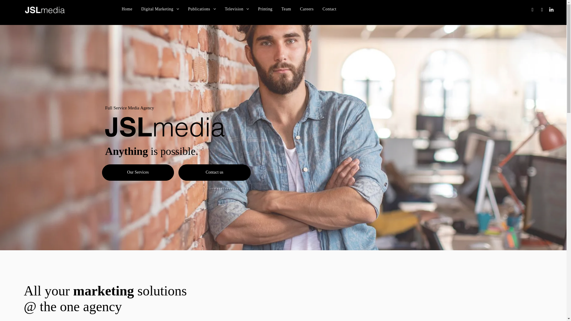 The height and width of the screenshot is (321, 571). I want to click on Contact, so click(330, 9).